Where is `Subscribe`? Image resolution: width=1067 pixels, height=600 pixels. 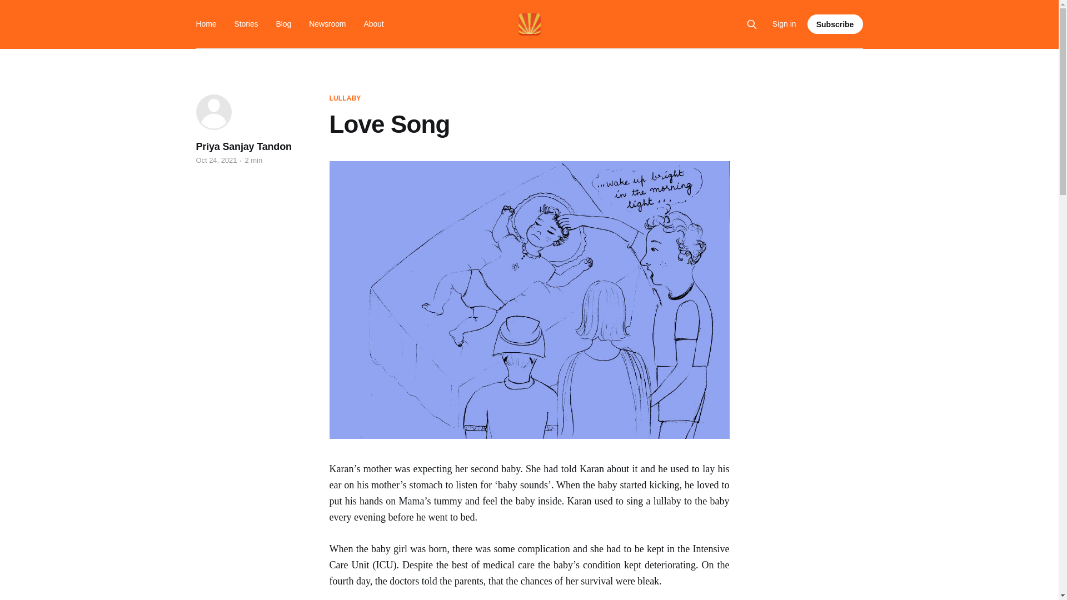 Subscribe is located at coordinates (835, 23).